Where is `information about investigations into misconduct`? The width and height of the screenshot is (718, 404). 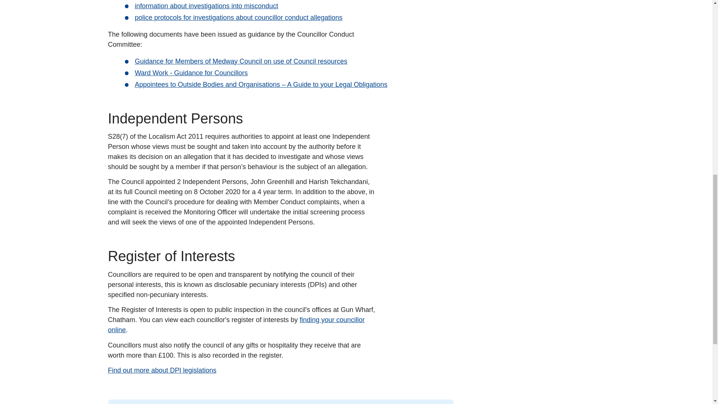 information about investigations into misconduct is located at coordinates (206, 6).